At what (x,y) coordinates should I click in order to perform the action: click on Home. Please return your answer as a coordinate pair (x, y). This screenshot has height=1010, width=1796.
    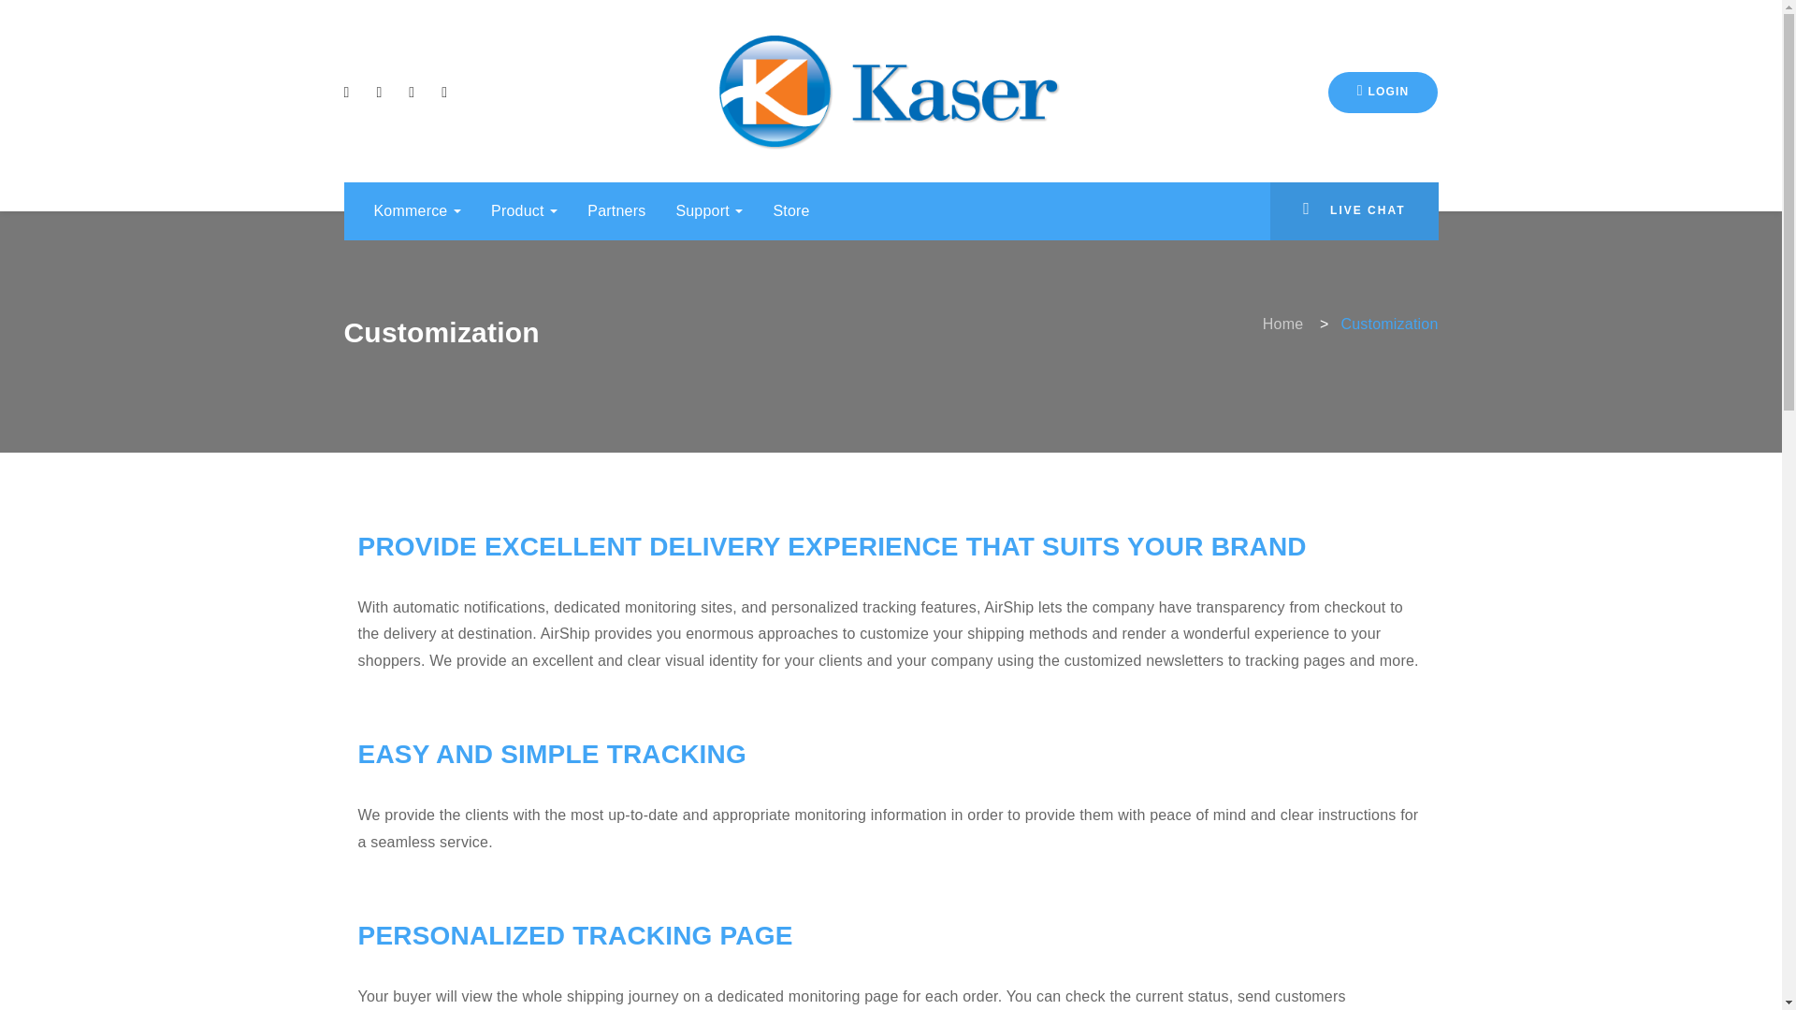
    Looking at the image, I should click on (1282, 323).